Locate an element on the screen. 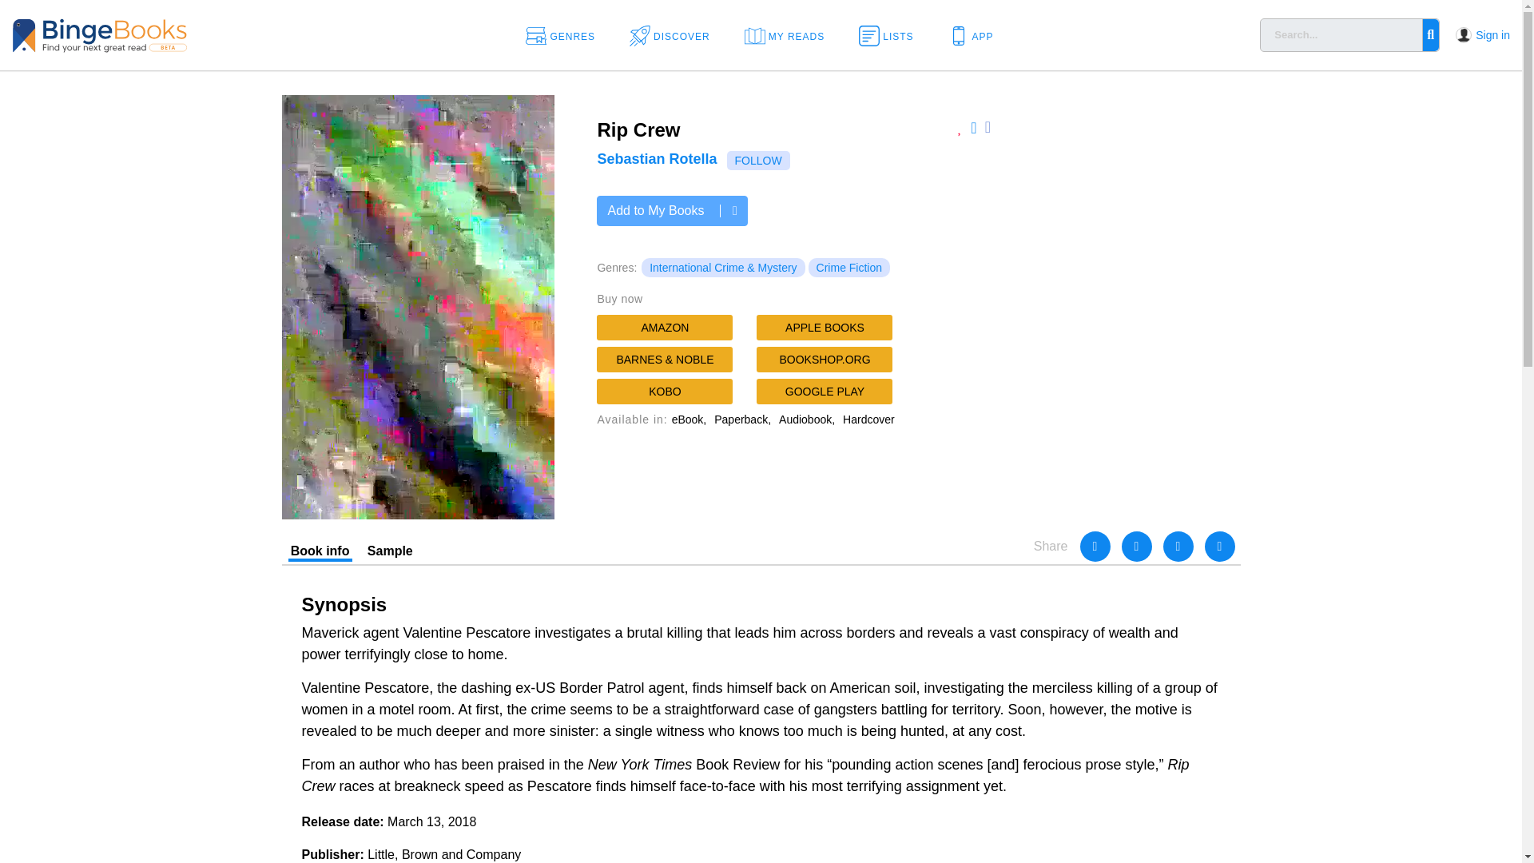  LISTS is located at coordinates (891, 35).